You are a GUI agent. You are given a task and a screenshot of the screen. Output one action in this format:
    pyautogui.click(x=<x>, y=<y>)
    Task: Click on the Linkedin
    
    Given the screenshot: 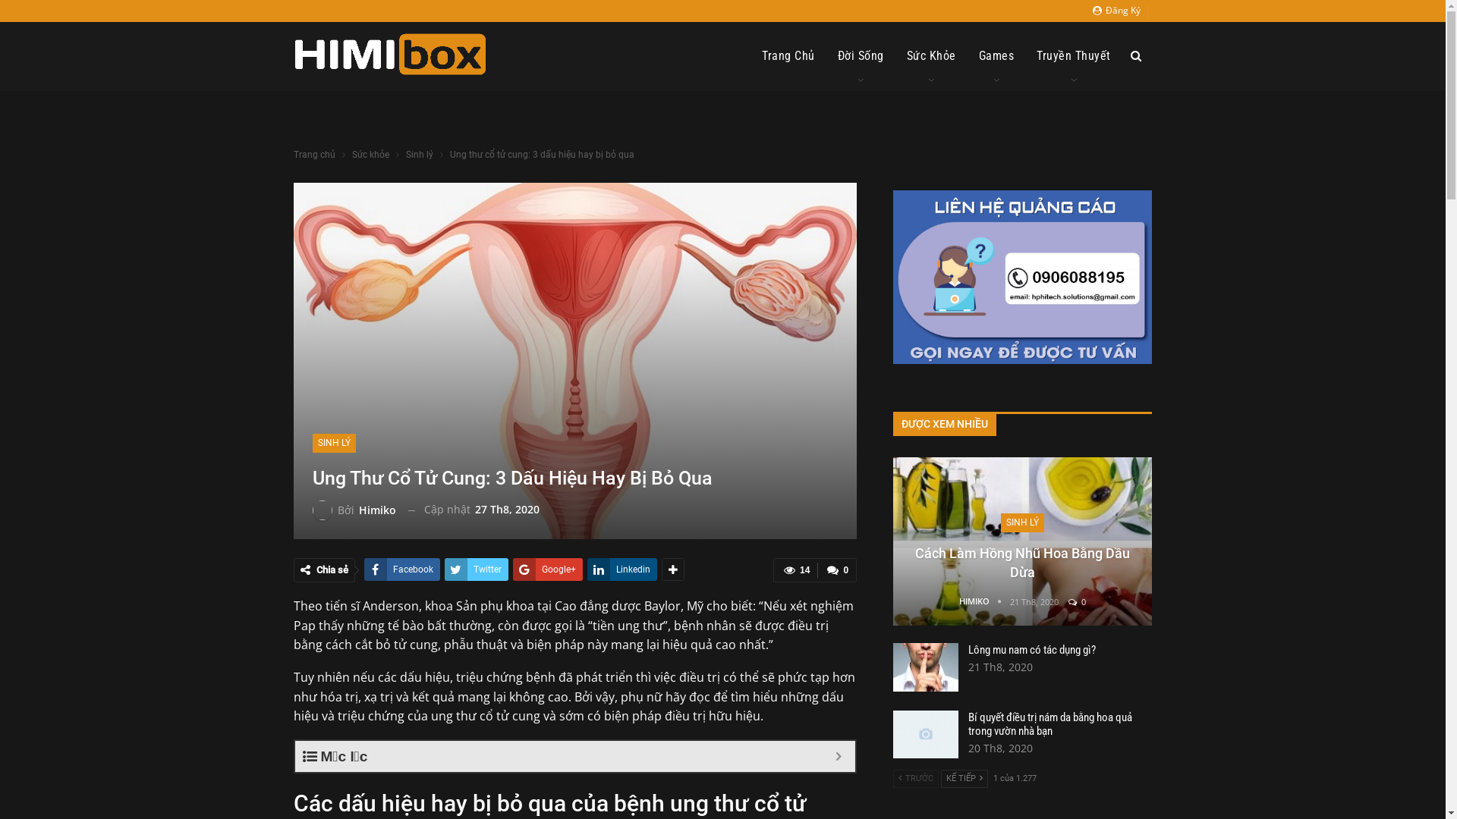 What is the action you would take?
    pyautogui.click(x=622, y=570)
    